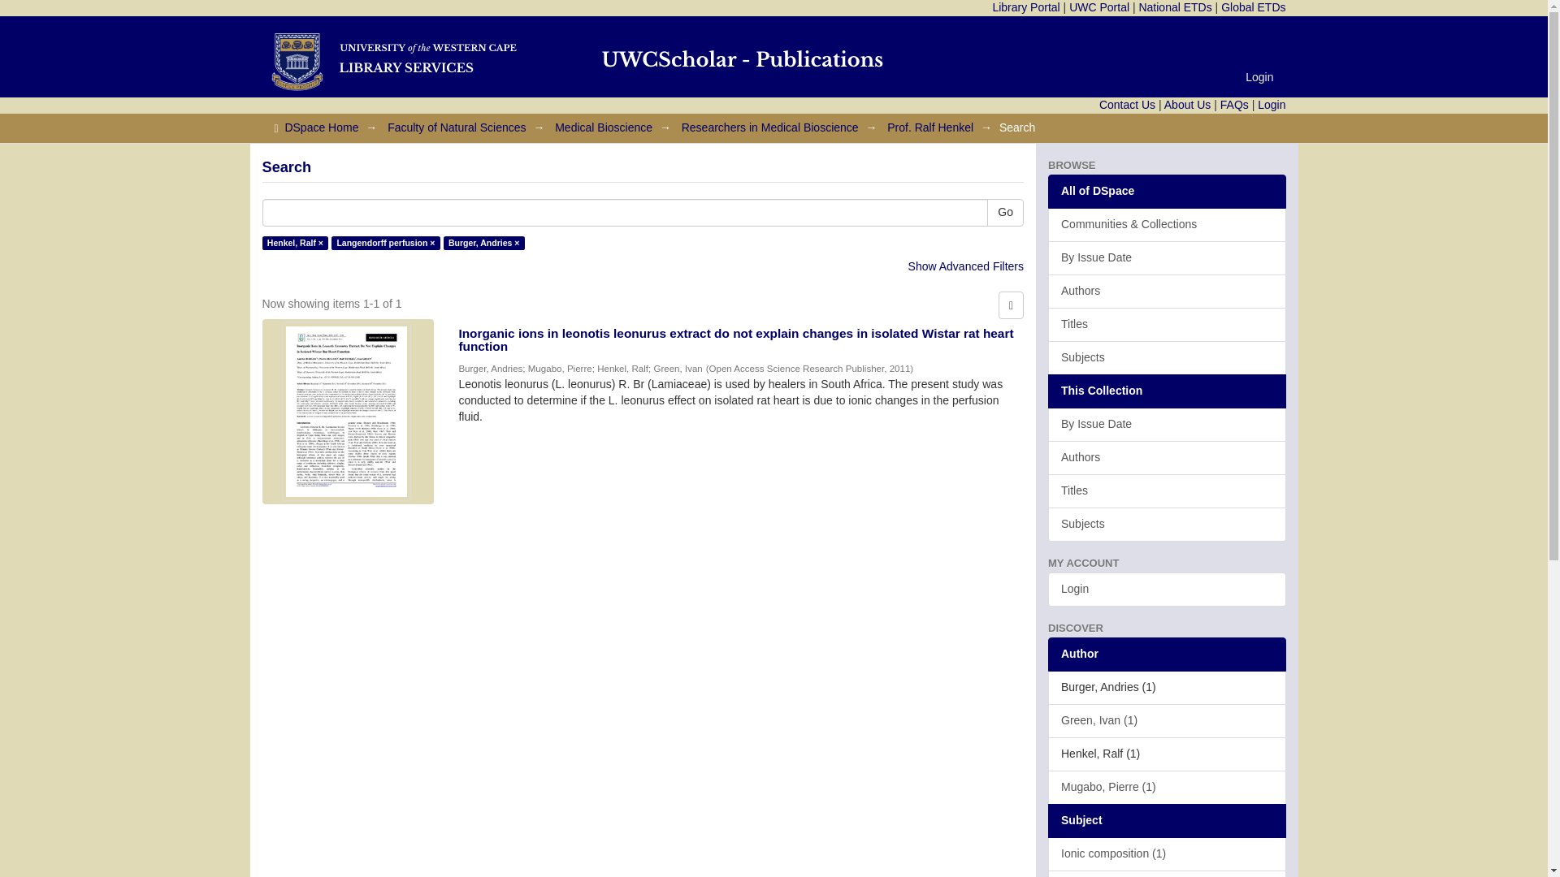  Describe the element at coordinates (1005, 213) in the screenshot. I see `Go` at that location.